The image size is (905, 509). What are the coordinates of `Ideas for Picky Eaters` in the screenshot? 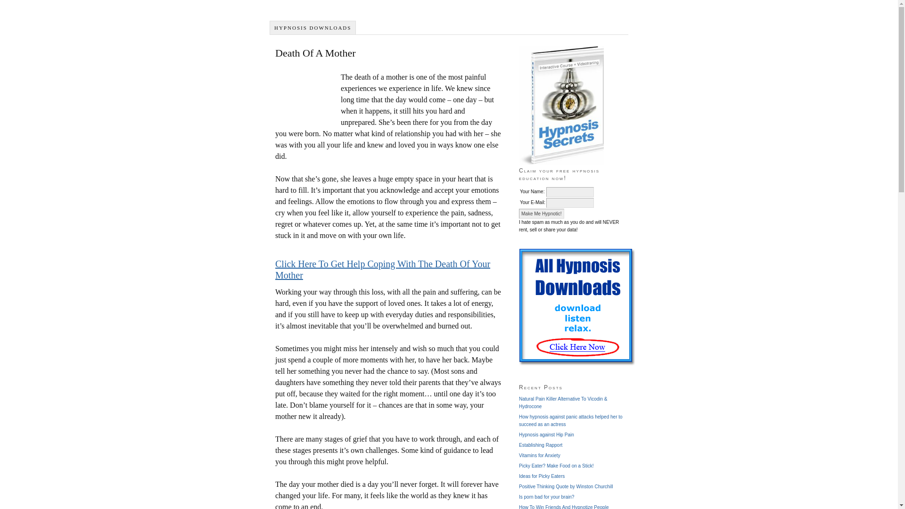 It's located at (542, 476).